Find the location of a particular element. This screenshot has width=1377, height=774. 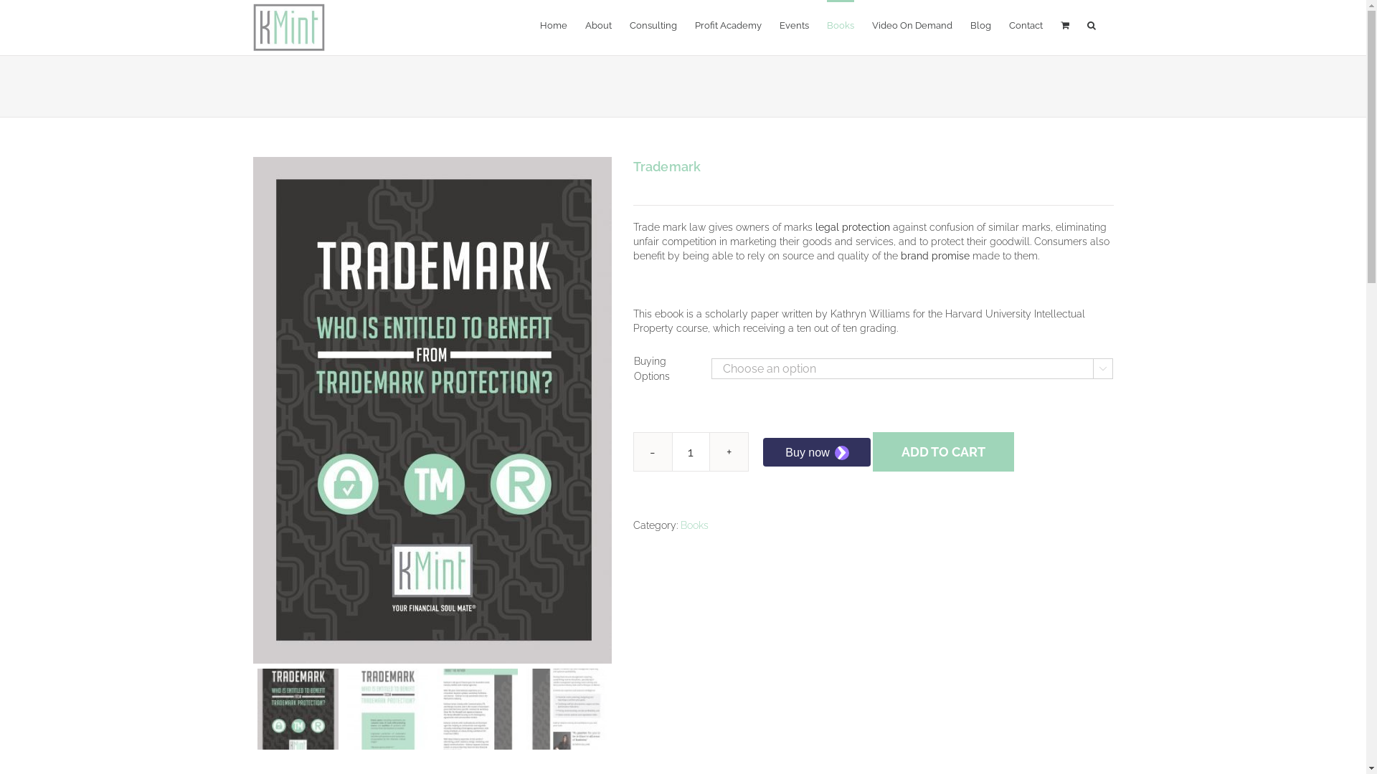

Books is located at coordinates (694, 525).